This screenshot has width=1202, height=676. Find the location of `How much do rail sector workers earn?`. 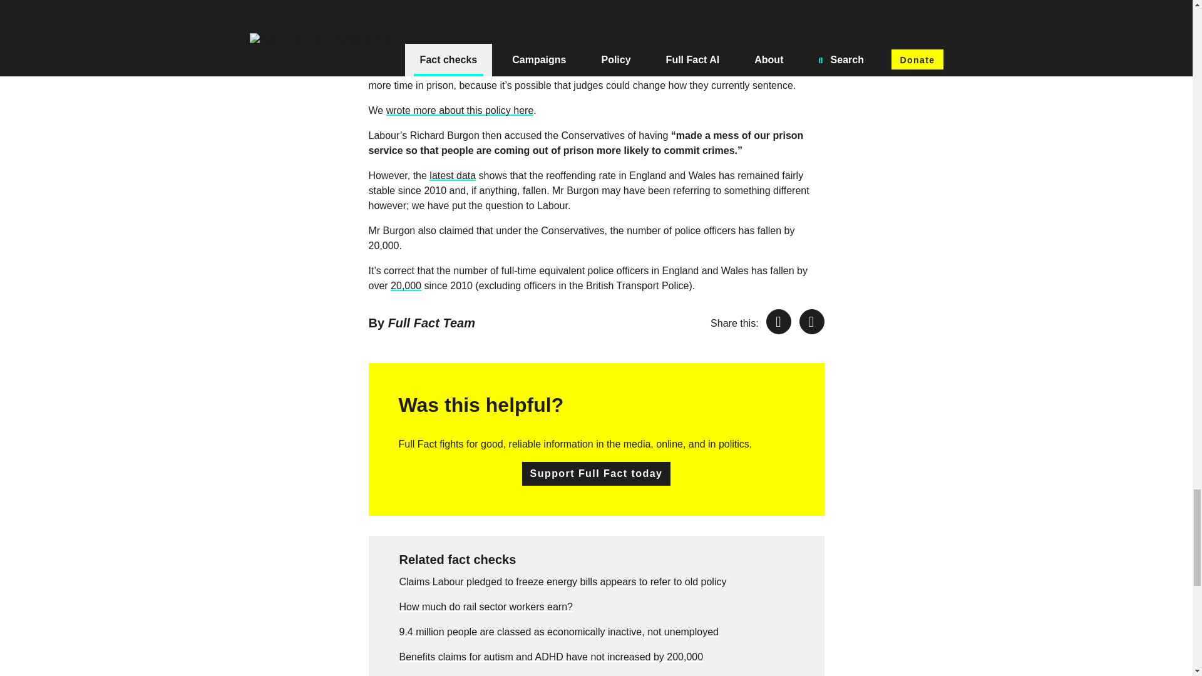

How much do rail sector workers earn? is located at coordinates (486, 607).